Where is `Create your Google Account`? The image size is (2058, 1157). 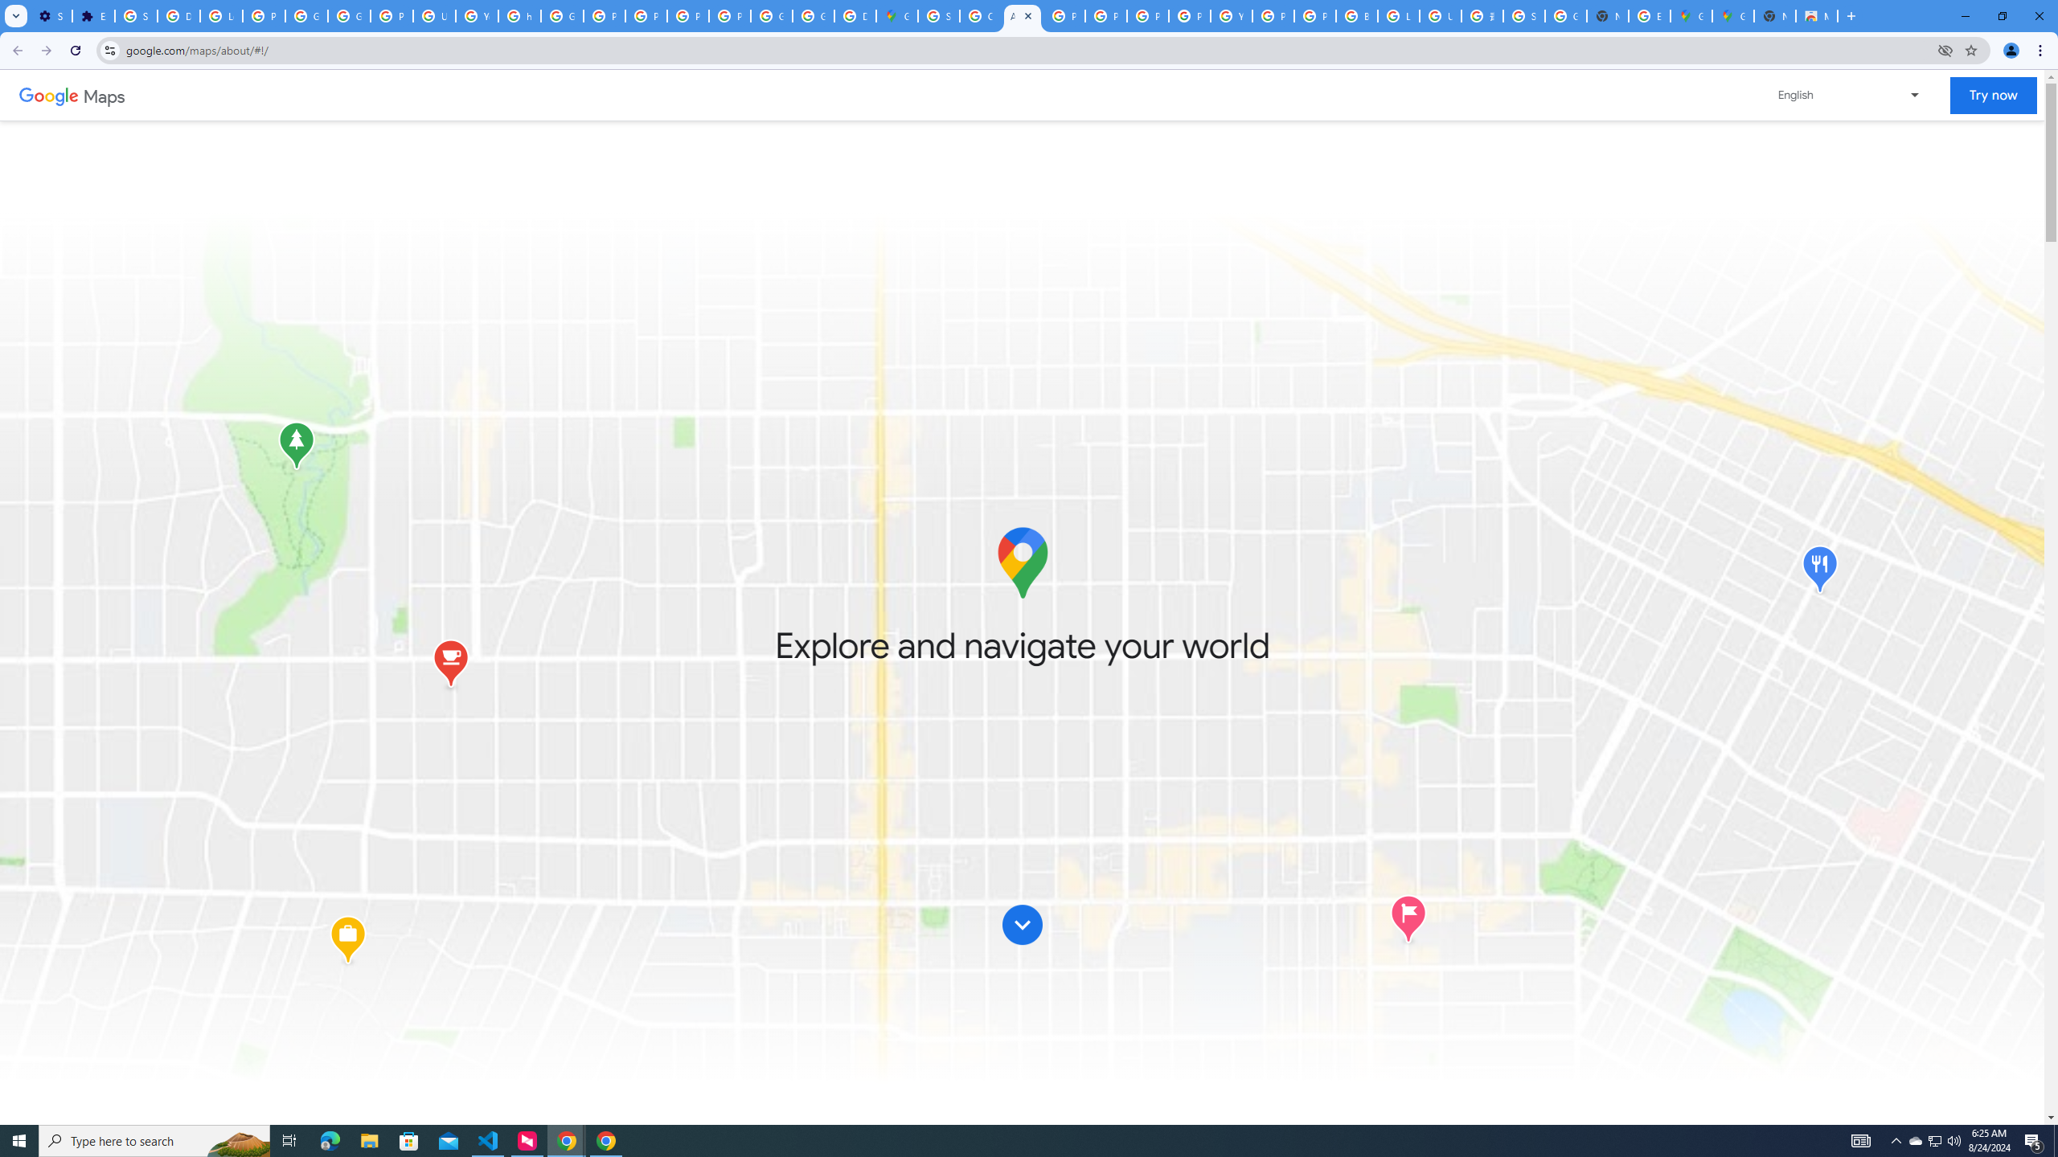
Create your Google Account is located at coordinates (981, 16).